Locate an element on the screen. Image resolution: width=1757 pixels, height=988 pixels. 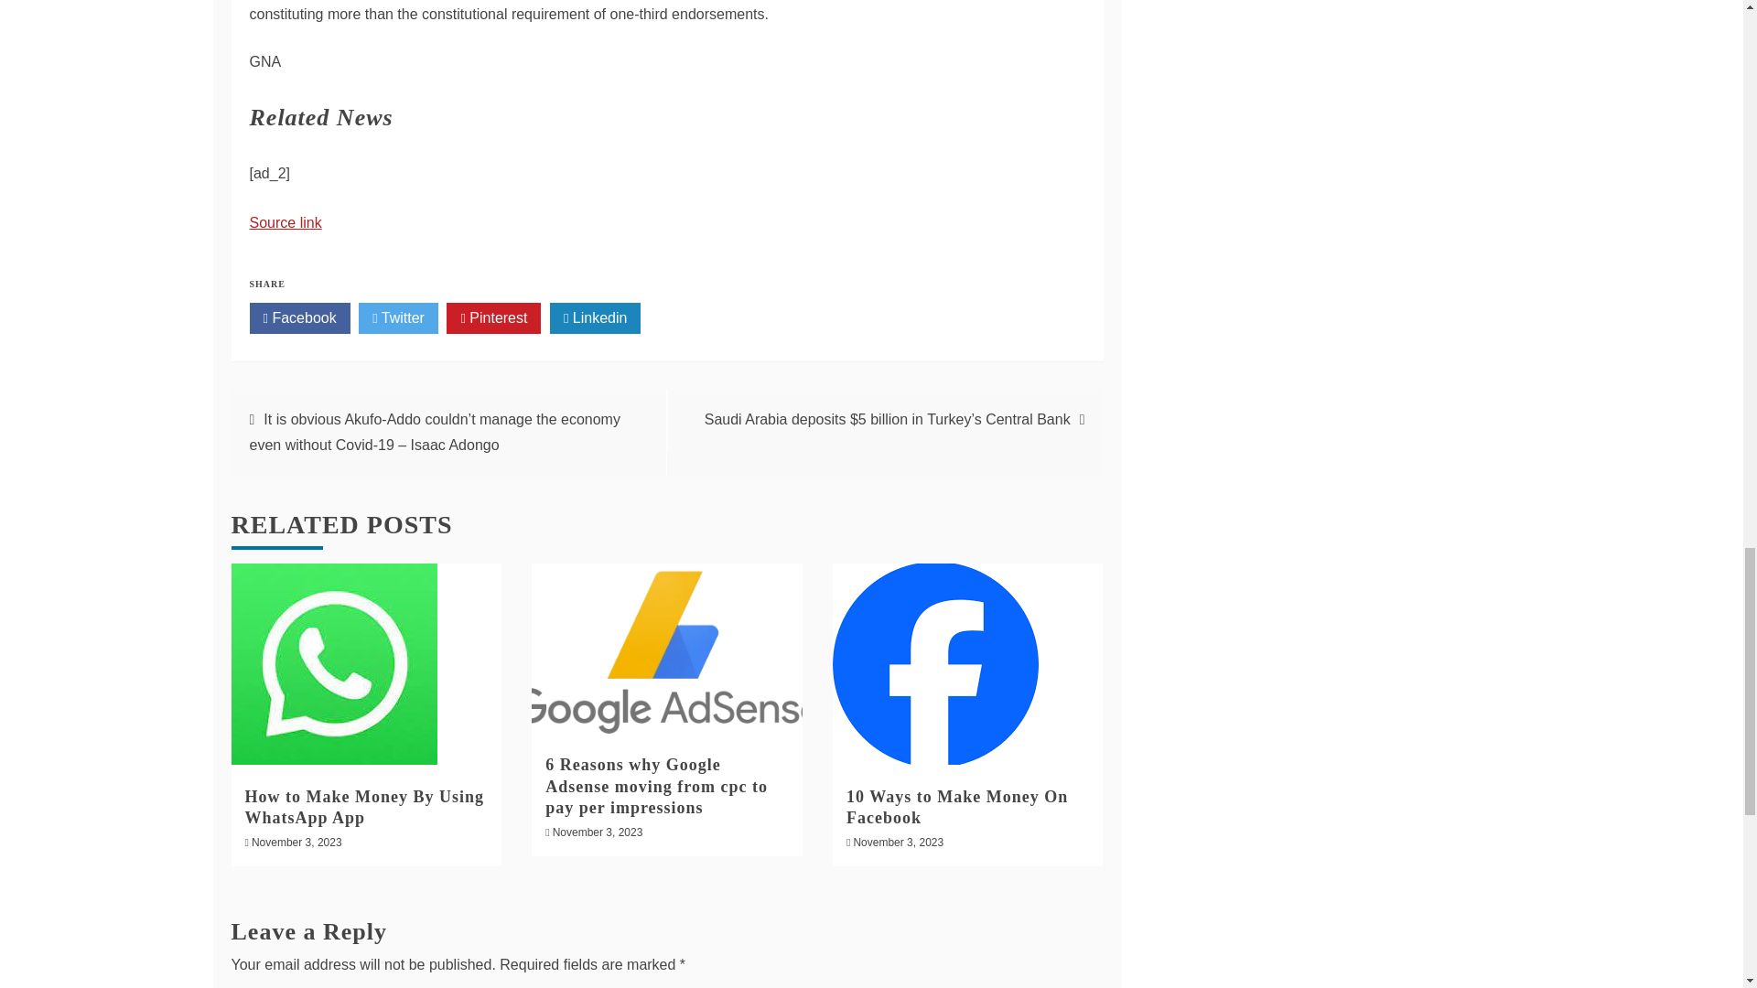
November 3, 2023 is located at coordinates (598, 832).